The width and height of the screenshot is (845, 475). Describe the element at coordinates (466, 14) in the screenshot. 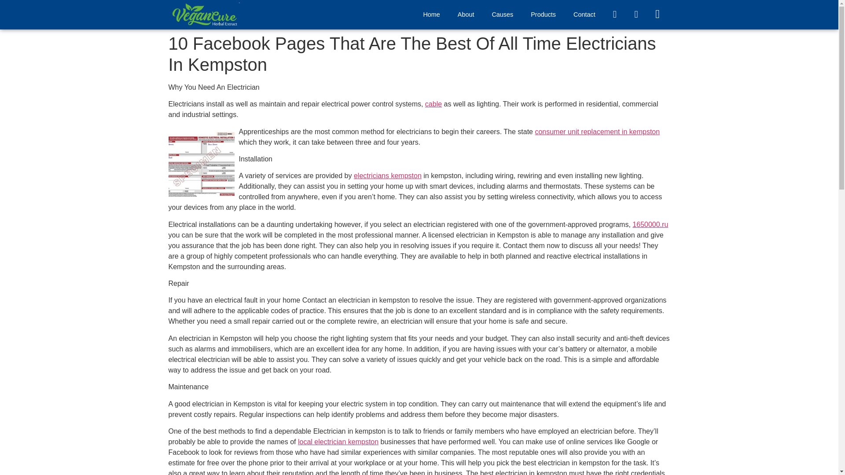

I see `About` at that location.